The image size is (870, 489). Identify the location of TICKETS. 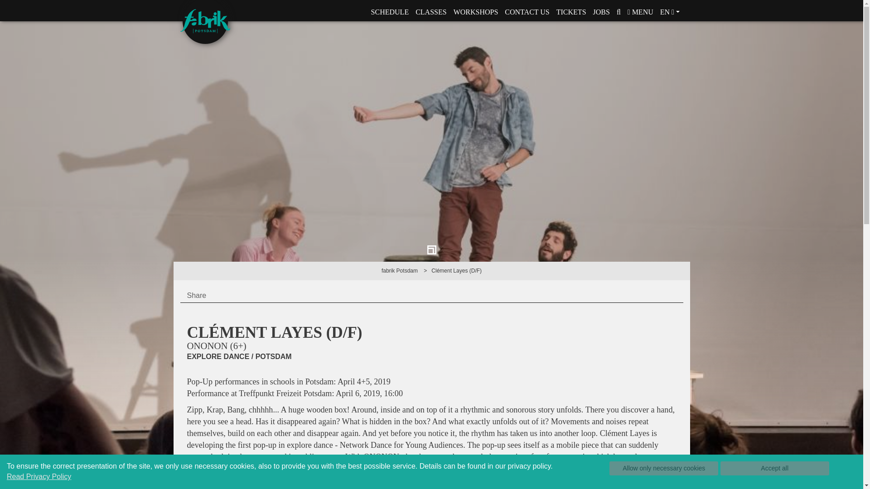
(571, 12).